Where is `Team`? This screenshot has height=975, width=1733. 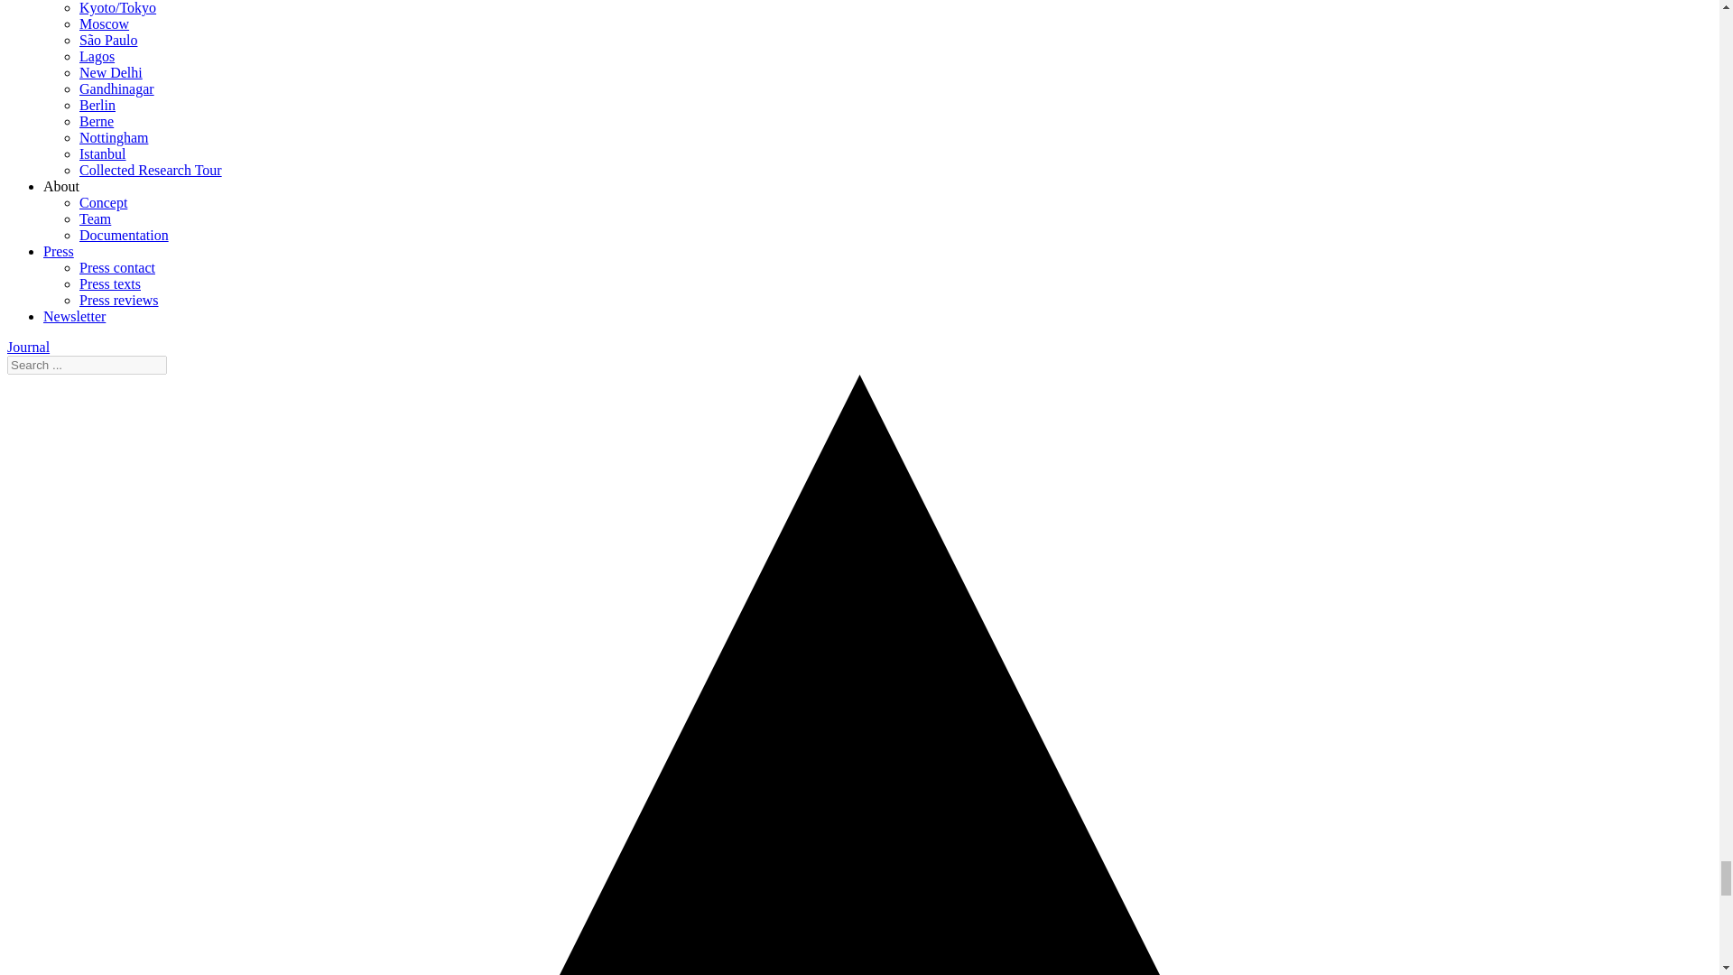
Team is located at coordinates (95, 218).